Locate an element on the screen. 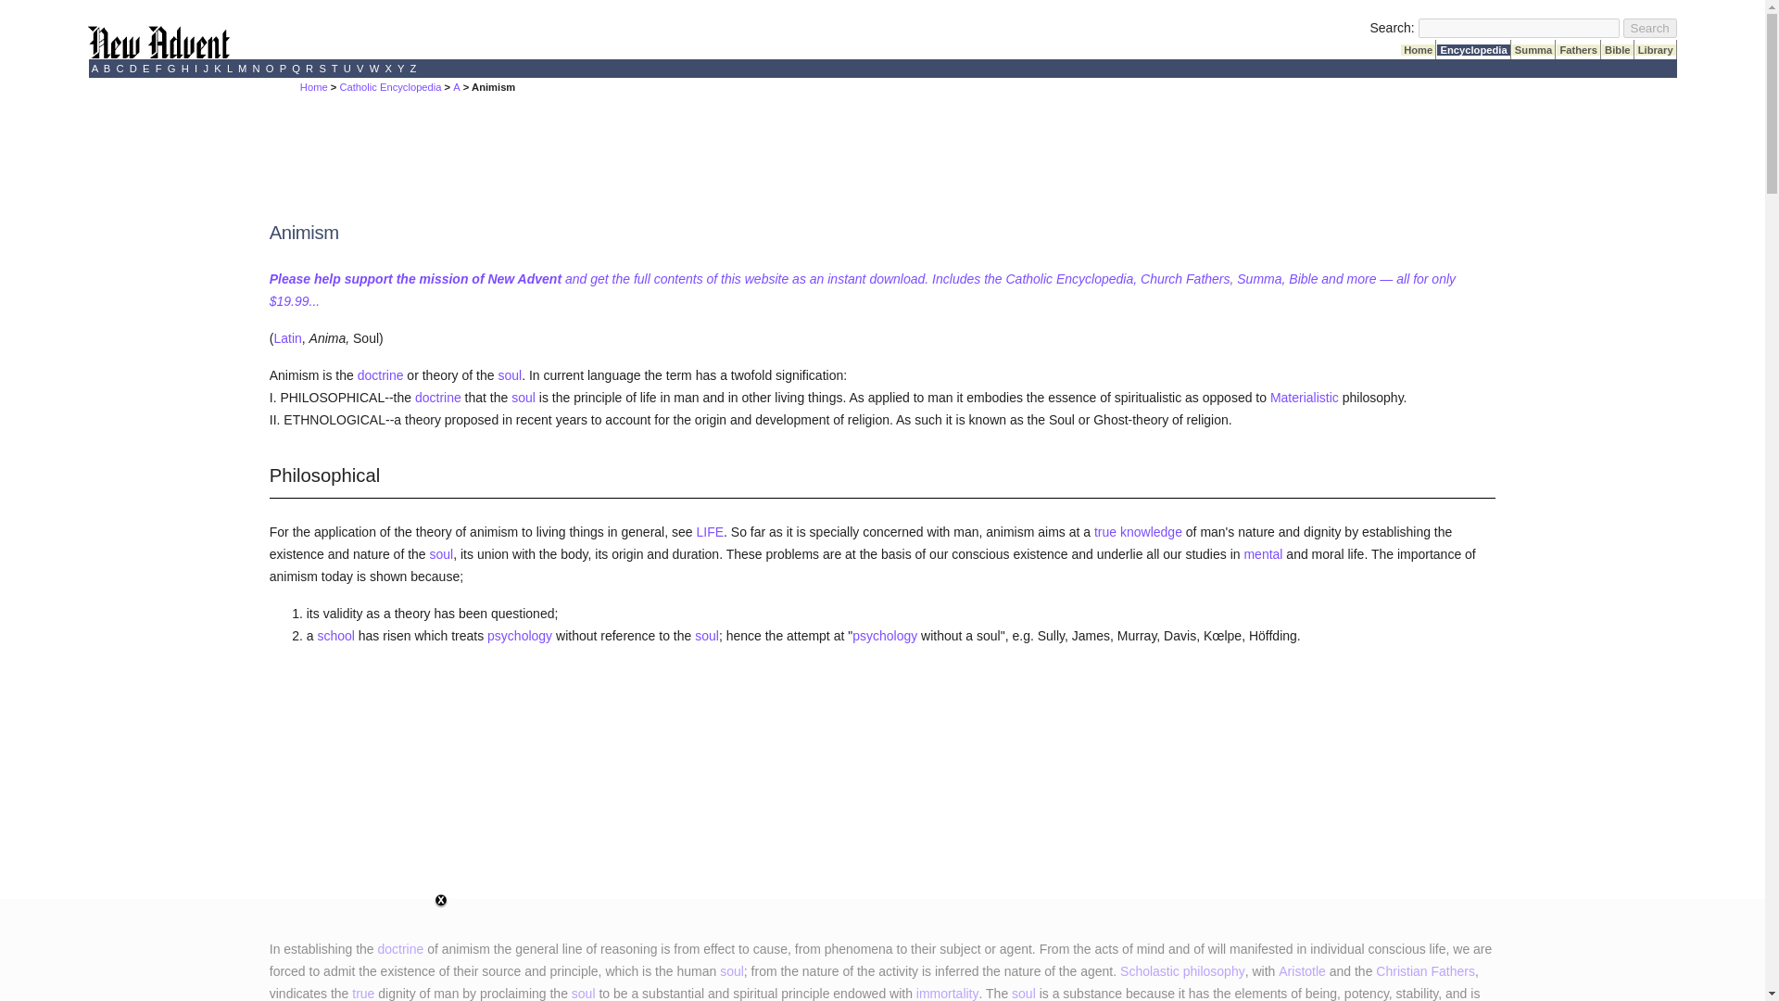 The height and width of the screenshot is (1001, 1779).  M  is located at coordinates (243, 69).